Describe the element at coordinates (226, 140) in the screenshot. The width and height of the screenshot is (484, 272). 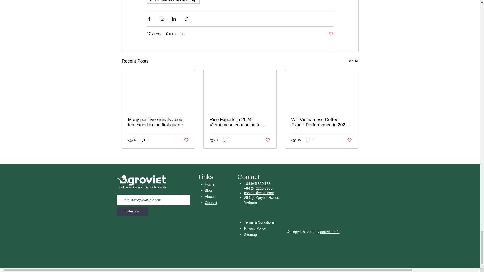
I see `0` at that location.